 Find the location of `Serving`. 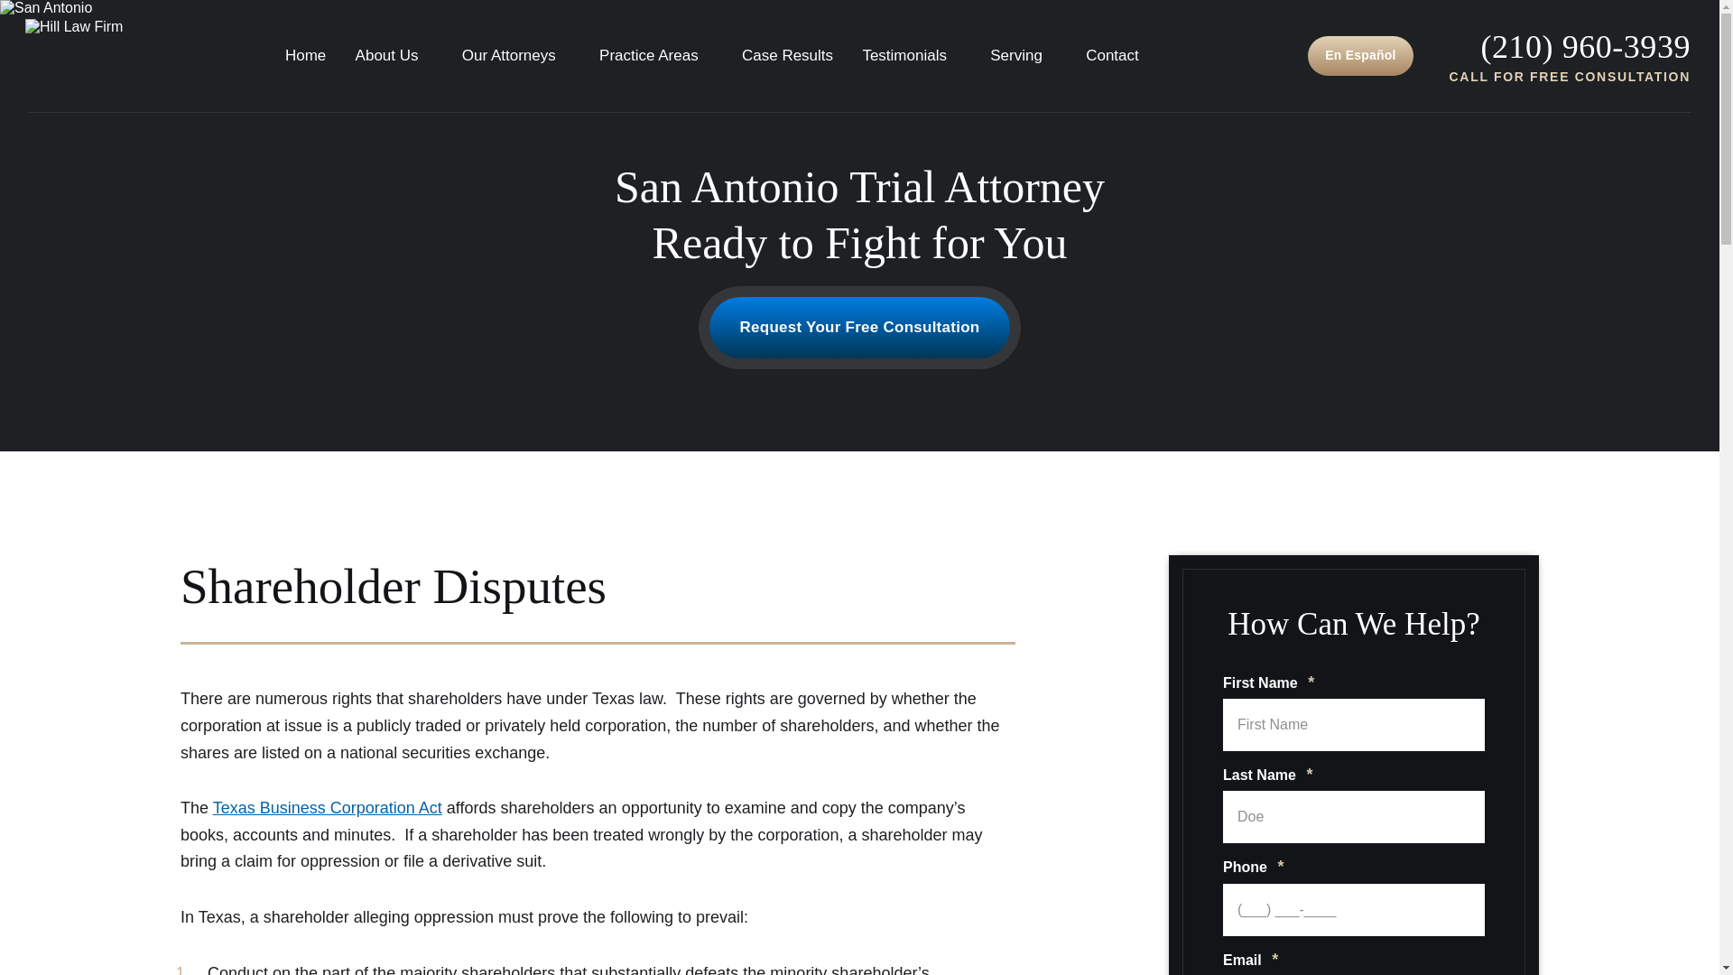

Serving is located at coordinates (1024, 55).